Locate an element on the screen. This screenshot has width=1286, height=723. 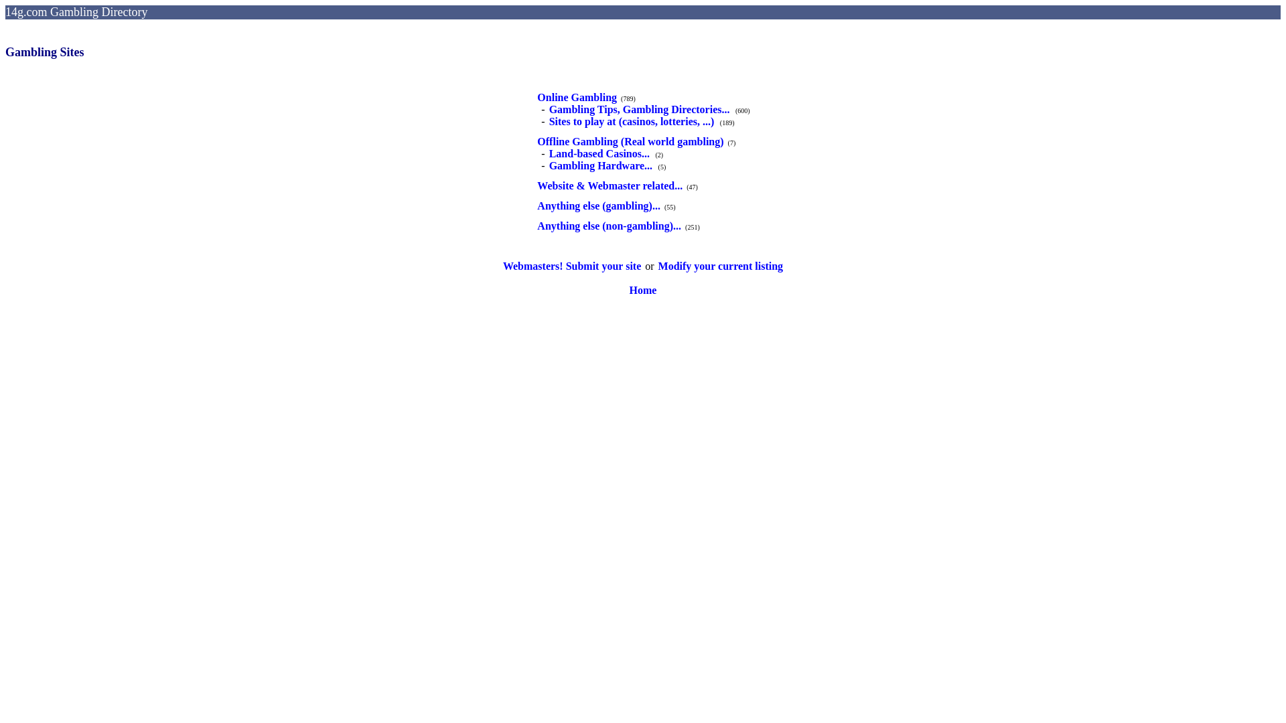
Offline Gambling (Real world gambling) is located at coordinates (630, 142).